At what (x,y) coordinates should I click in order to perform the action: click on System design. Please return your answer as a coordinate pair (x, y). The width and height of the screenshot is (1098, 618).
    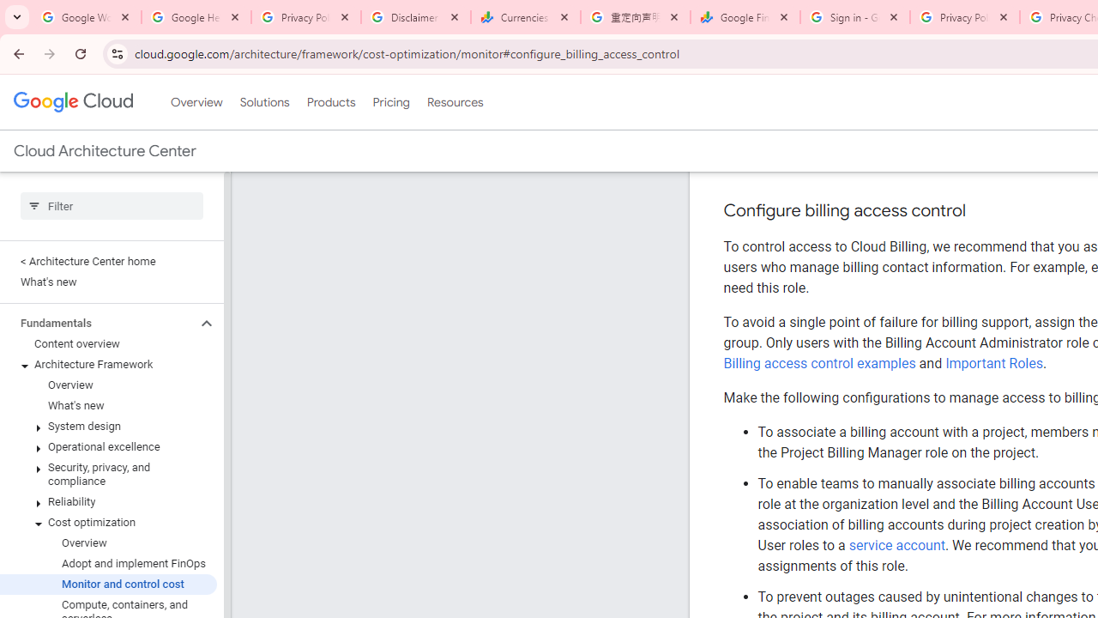
    Looking at the image, I should click on (108, 427).